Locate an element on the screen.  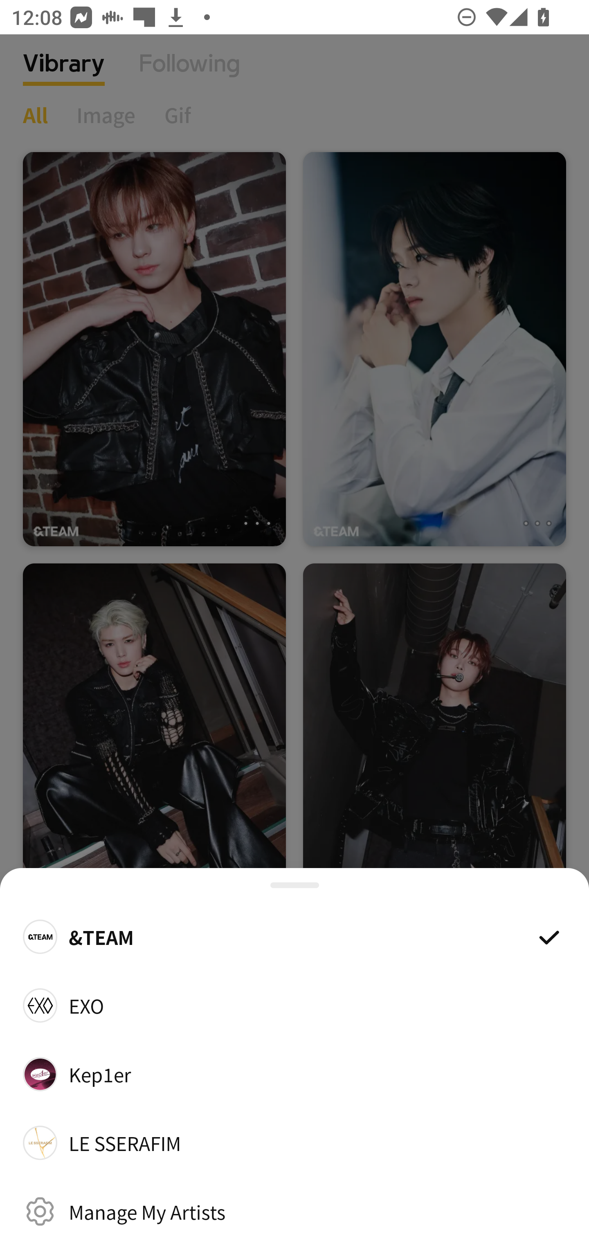
Manage My Artists is located at coordinates (294, 1211).